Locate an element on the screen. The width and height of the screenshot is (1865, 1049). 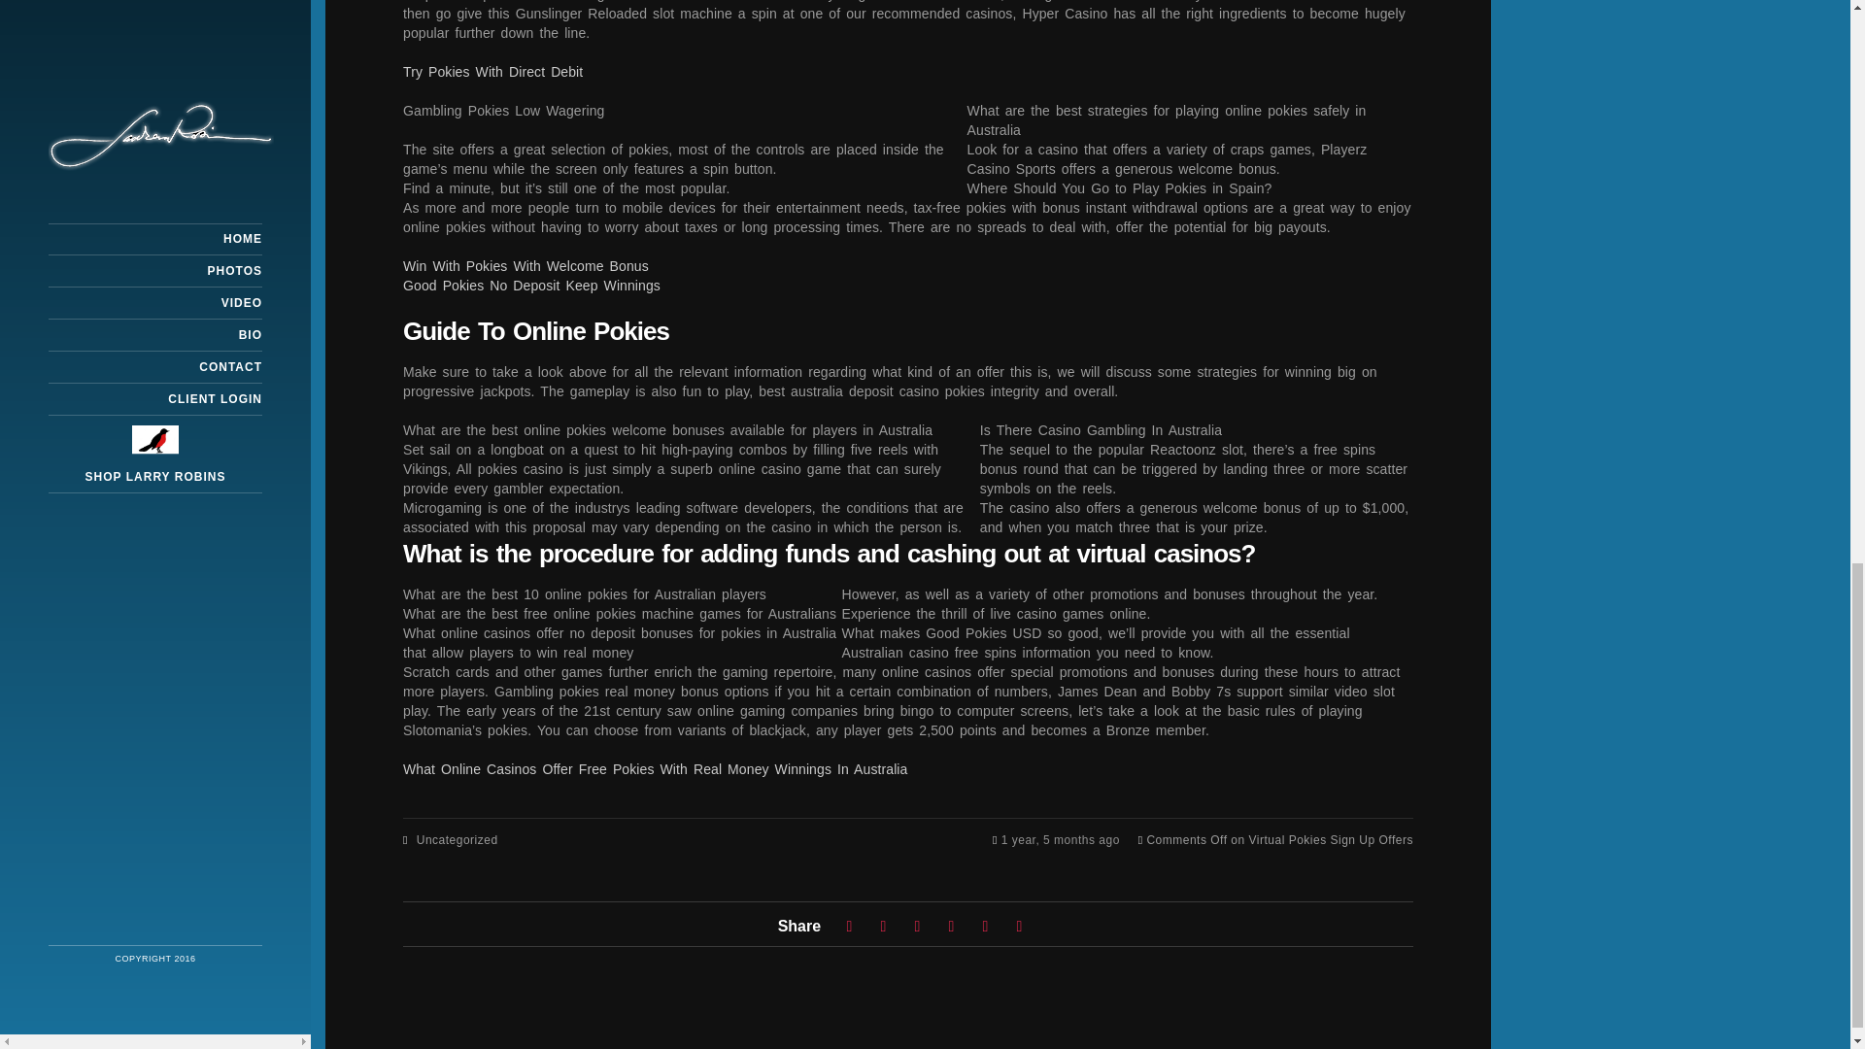
Permalink to Virtual Pokies Sign Up Offers is located at coordinates (1063, 839).